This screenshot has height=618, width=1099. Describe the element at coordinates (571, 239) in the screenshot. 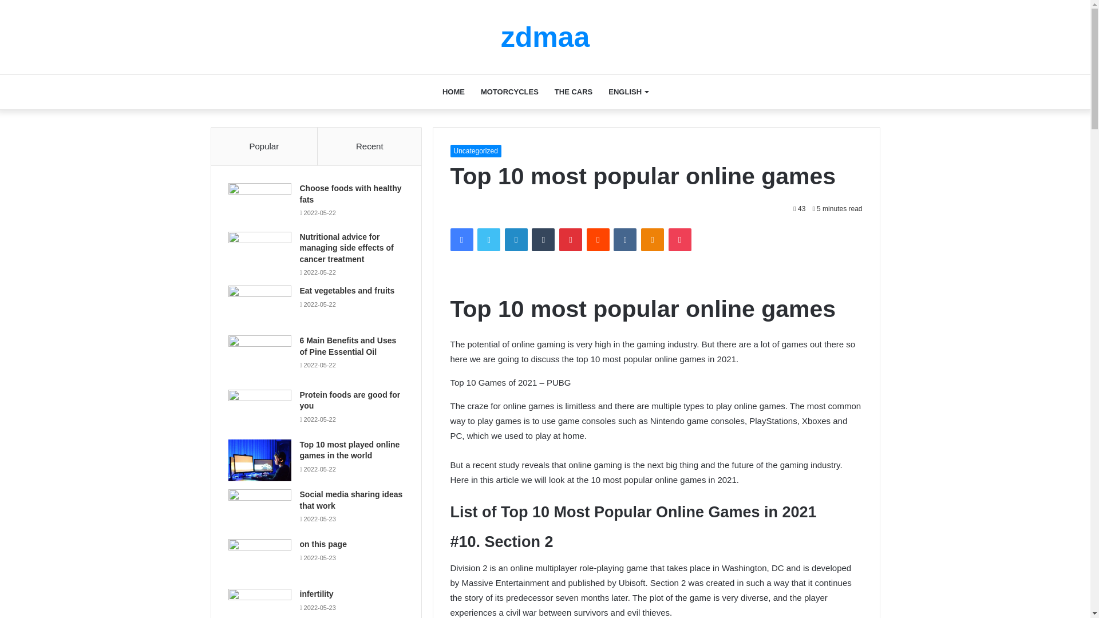

I see `Pinterest` at that location.